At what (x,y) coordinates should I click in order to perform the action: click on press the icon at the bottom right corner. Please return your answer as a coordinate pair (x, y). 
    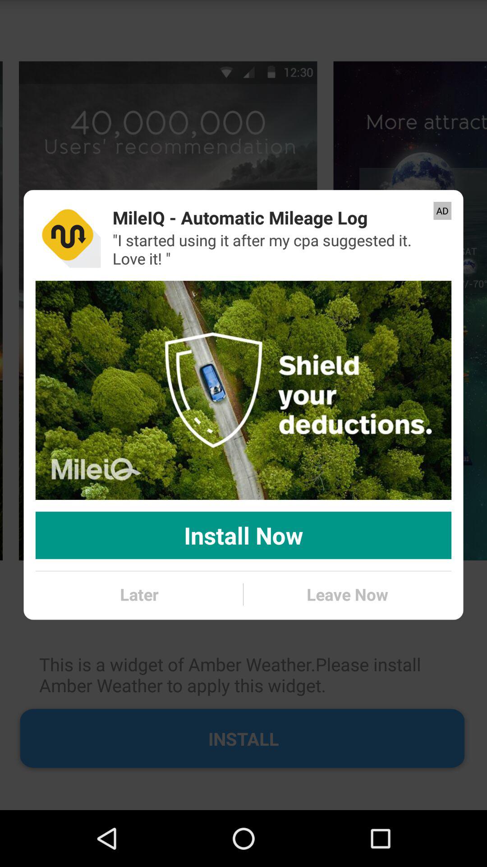
    Looking at the image, I should click on (347, 594).